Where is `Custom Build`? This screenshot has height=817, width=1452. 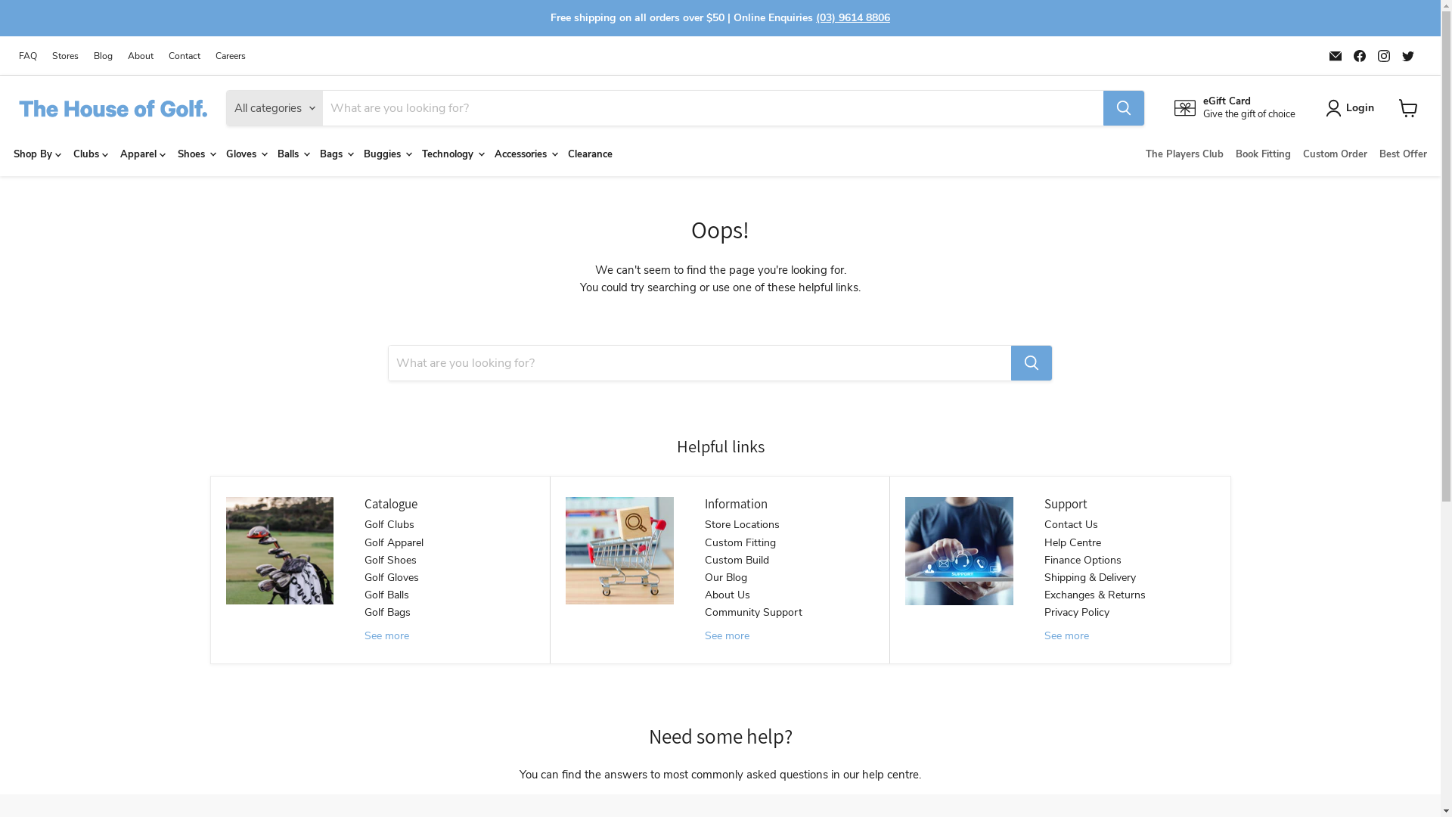 Custom Build is located at coordinates (737, 560).